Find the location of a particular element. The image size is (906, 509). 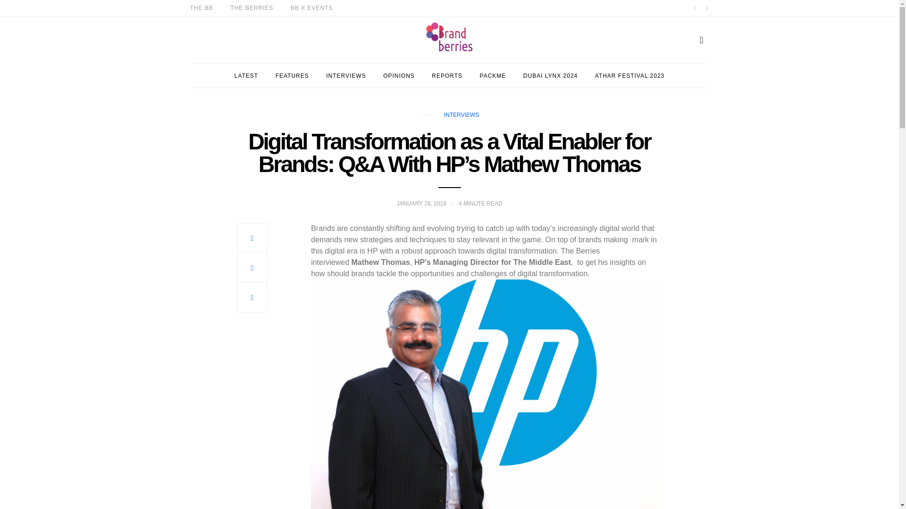

DUBAI LYNX 2024 is located at coordinates (550, 75).